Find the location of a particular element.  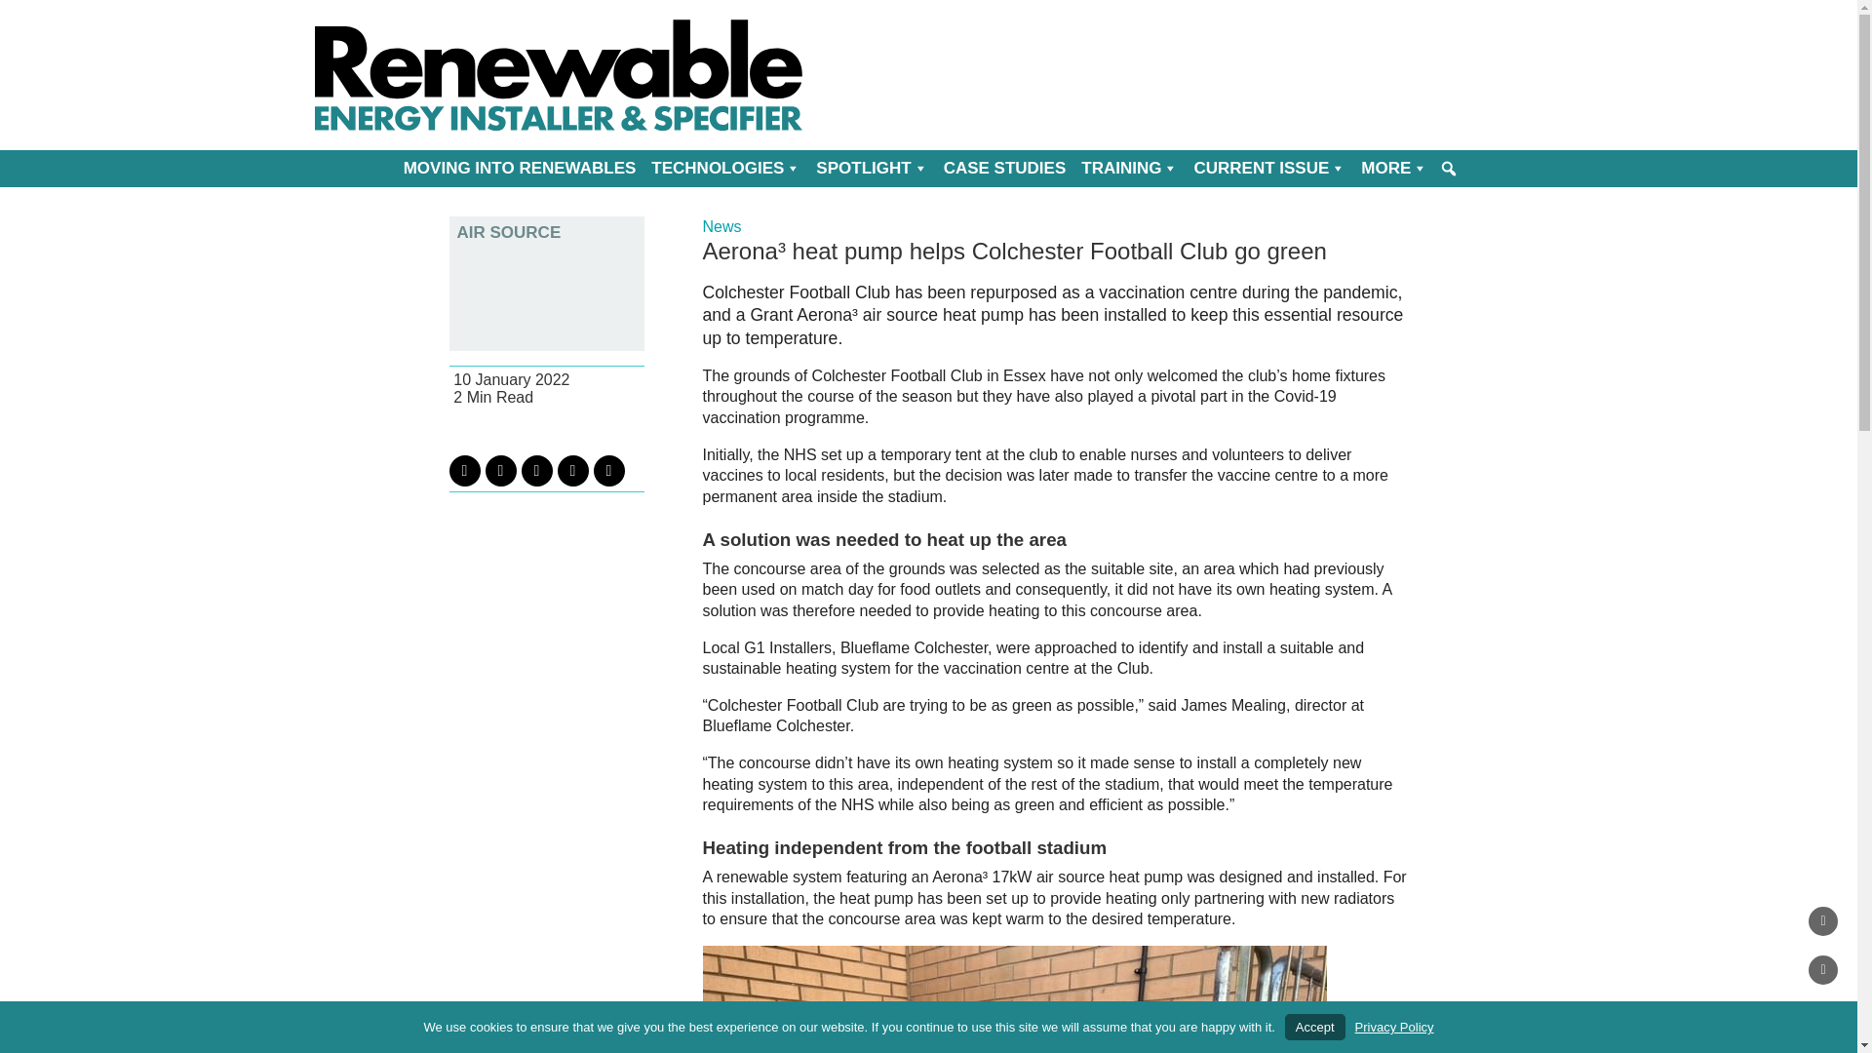

Share on Twitter is located at coordinates (464, 470).